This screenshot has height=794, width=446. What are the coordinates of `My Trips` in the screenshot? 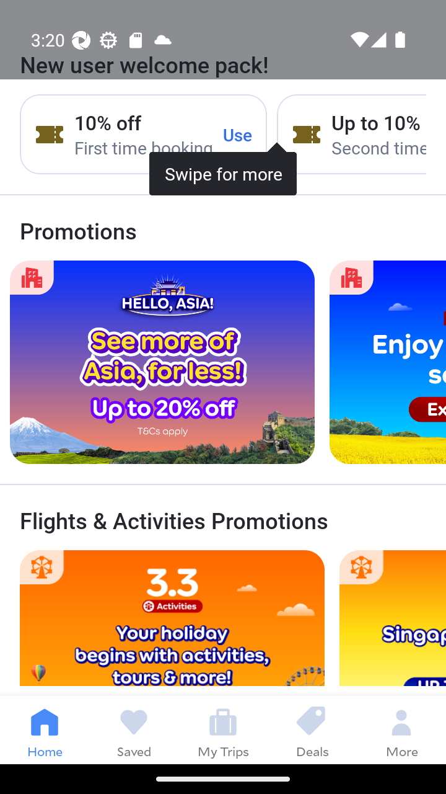 It's located at (223, 729).